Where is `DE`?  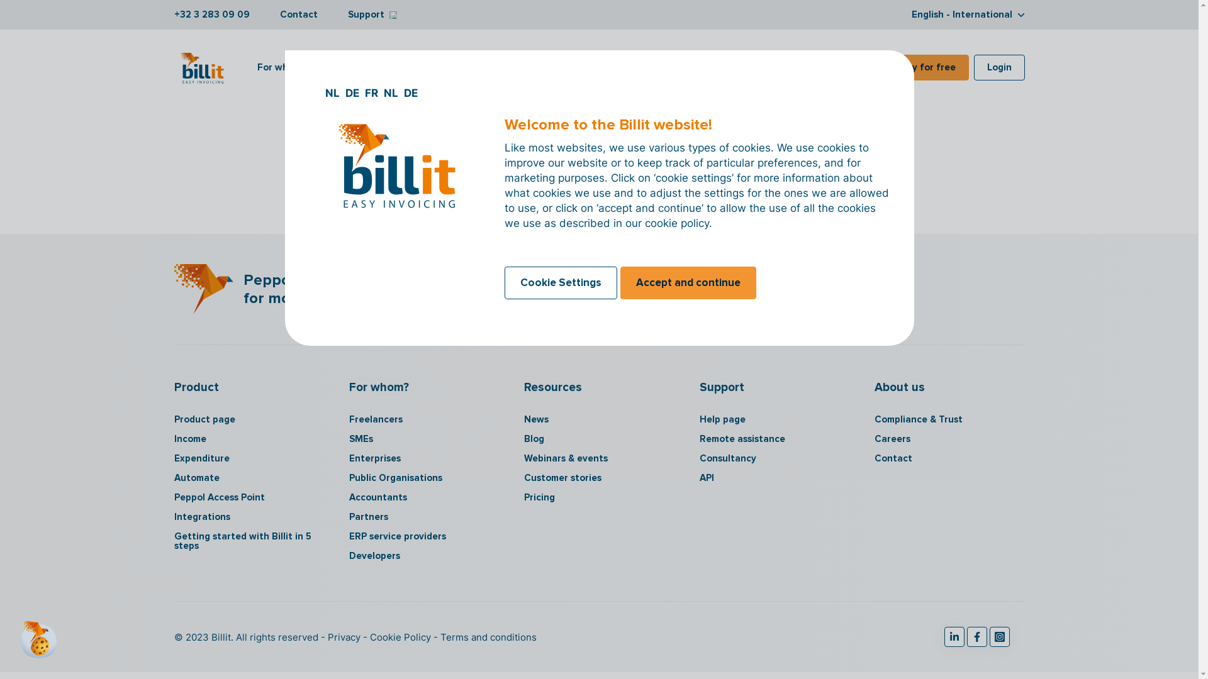 DE is located at coordinates (411, 93).